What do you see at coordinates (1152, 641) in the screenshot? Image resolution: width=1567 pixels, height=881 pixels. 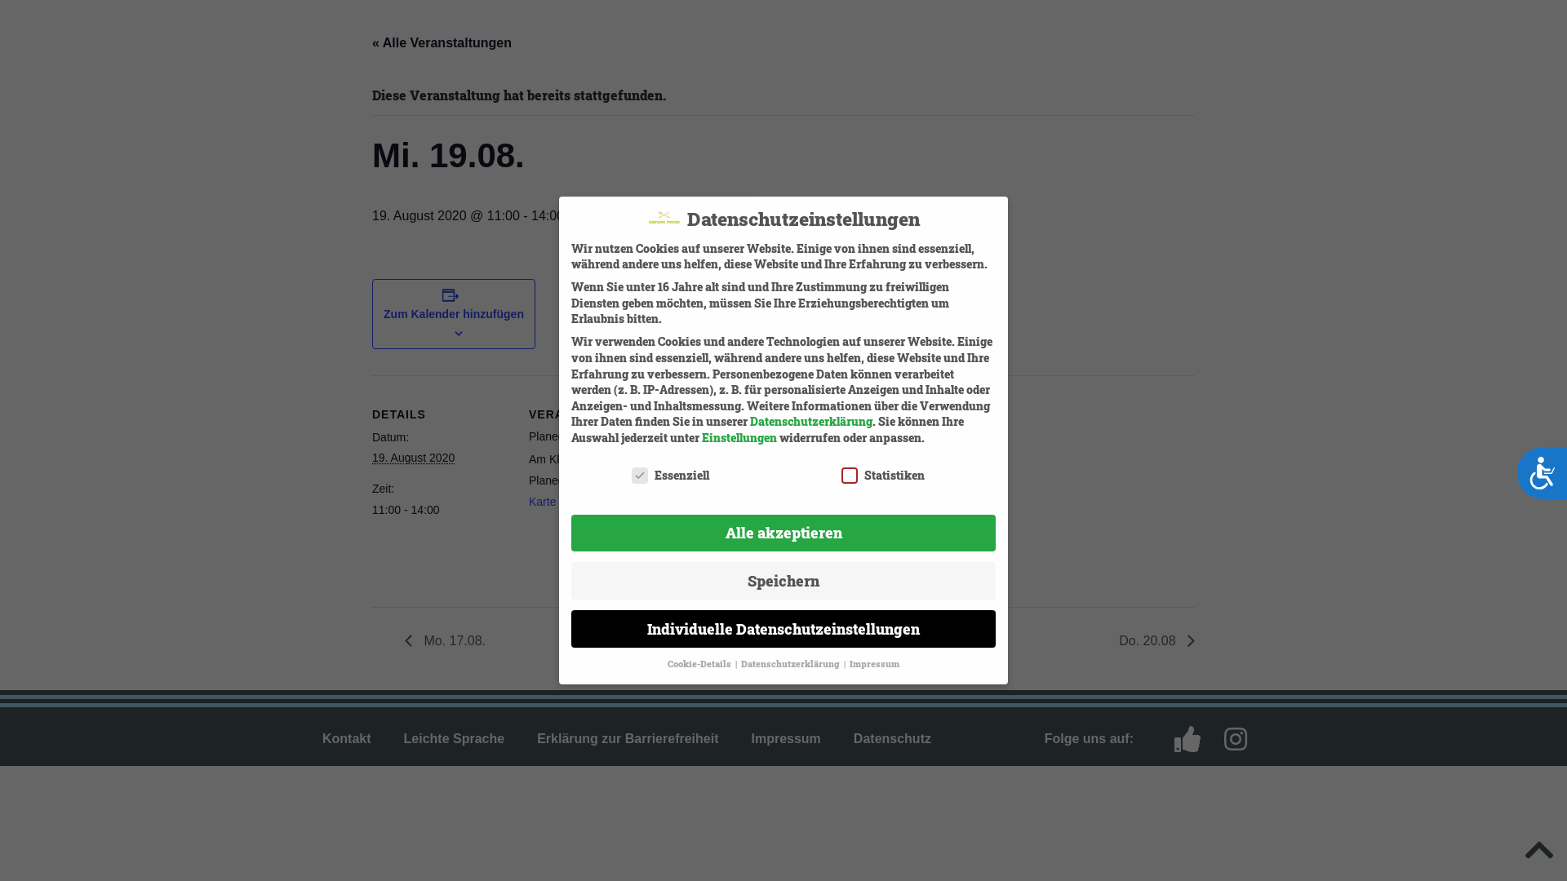 I see `Do. 20.08` at bounding box center [1152, 641].